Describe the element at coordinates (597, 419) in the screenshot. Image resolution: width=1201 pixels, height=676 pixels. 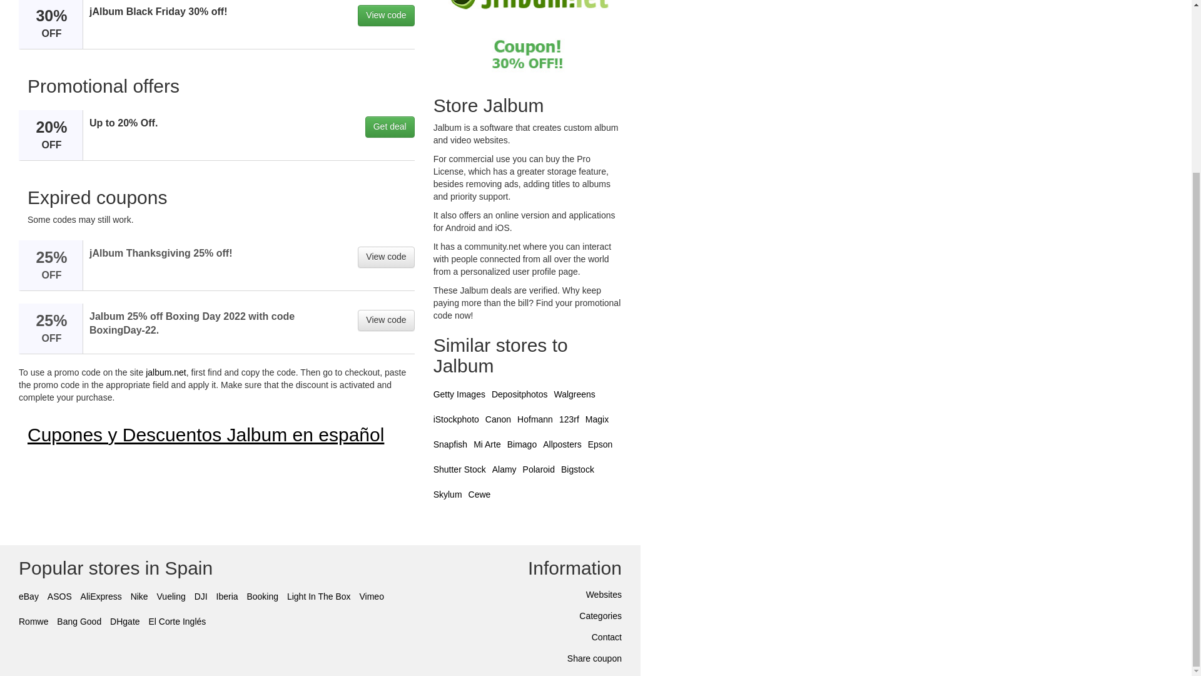
I see `Magix` at that location.